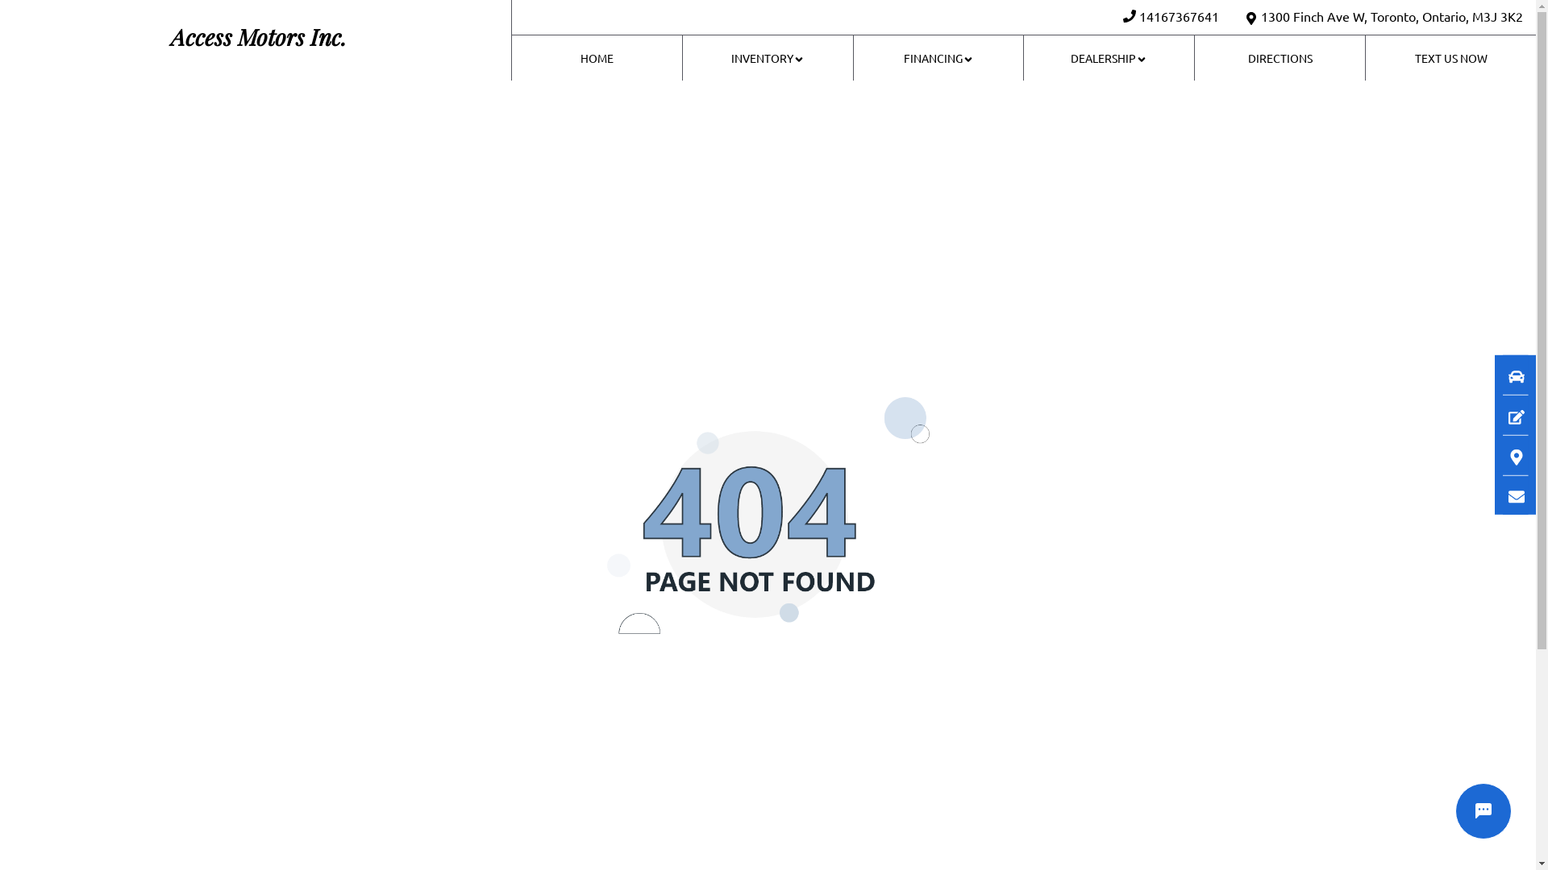  Describe the element at coordinates (1508, 454) in the screenshot. I see `Direction` at that location.